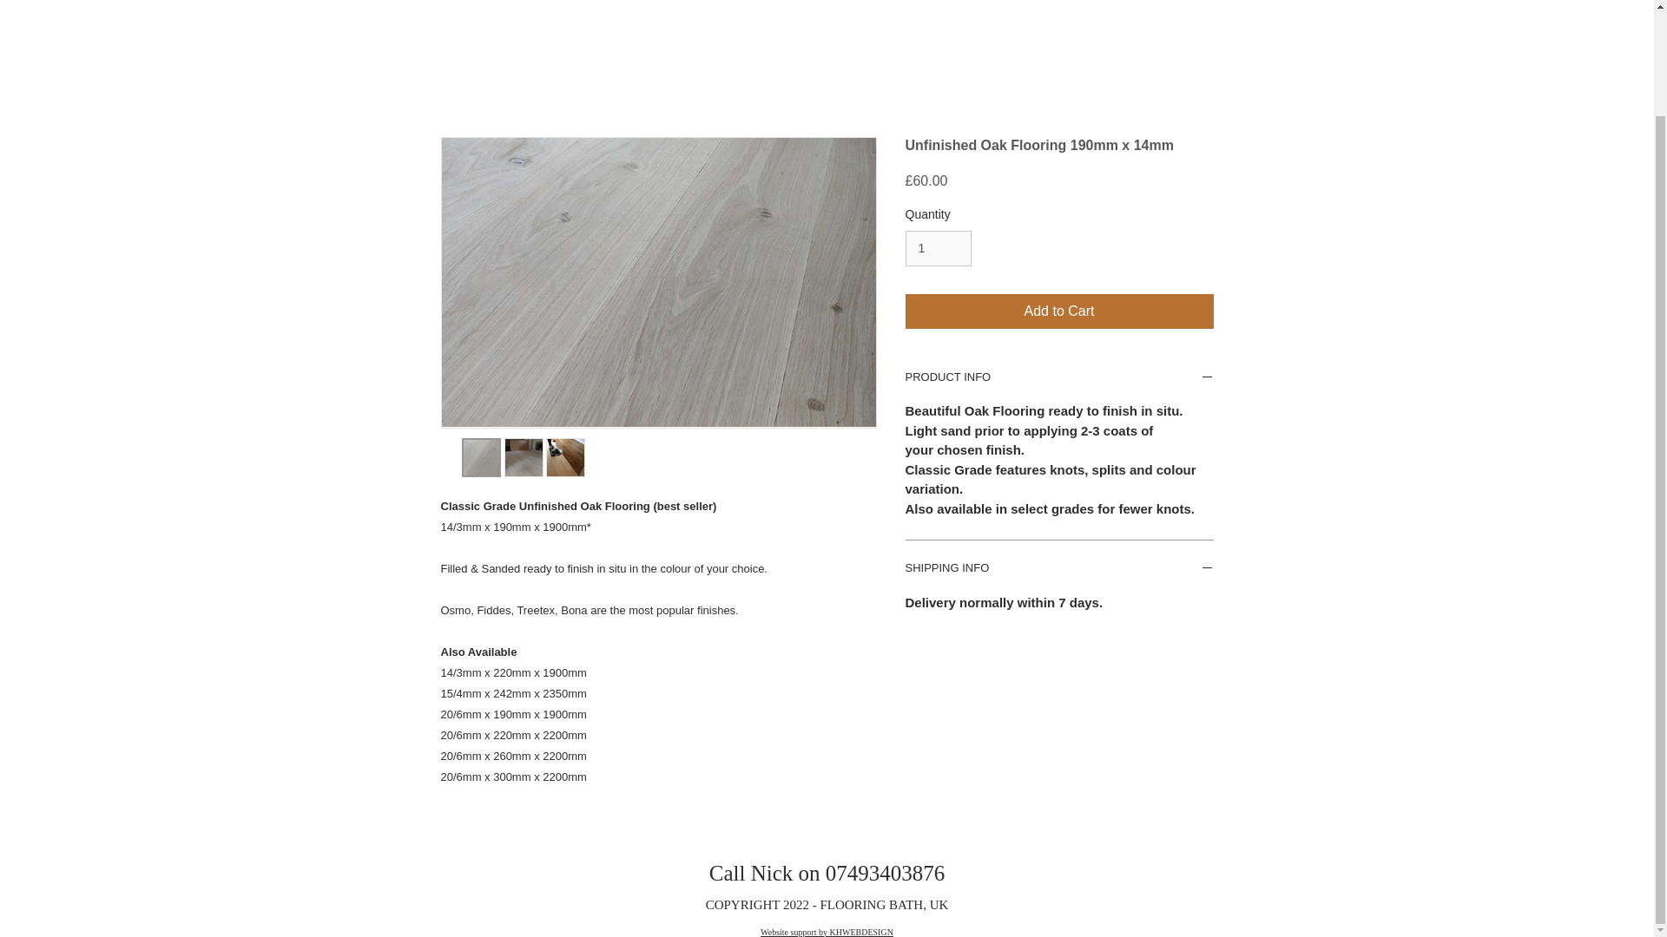  What do you see at coordinates (1059, 311) in the screenshot?
I see `Add to Cart` at bounding box center [1059, 311].